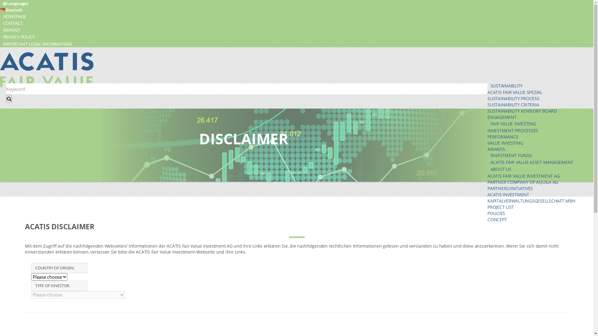  What do you see at coordinates (515, 92) in the screenshot?
I see `ACATIS FAIR VALUE SPEZIAL` at bounding box center [515, 92].